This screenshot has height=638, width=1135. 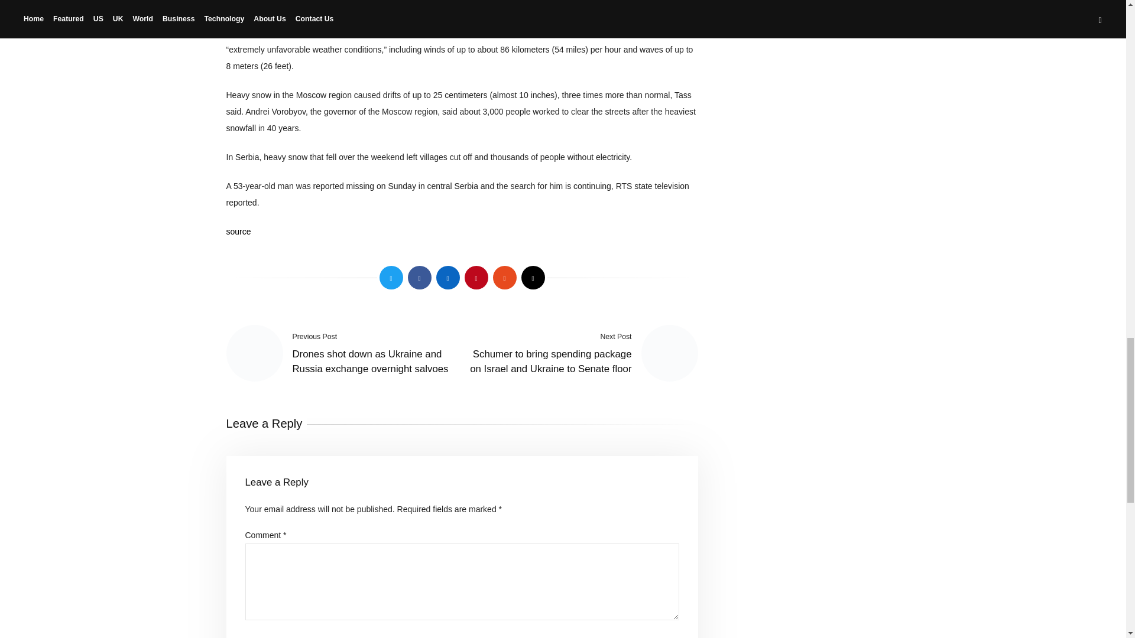 What do you see at coordinates (533, 278) in the screenshot?
I see `Share on Email` at bounding box center [533, 278].